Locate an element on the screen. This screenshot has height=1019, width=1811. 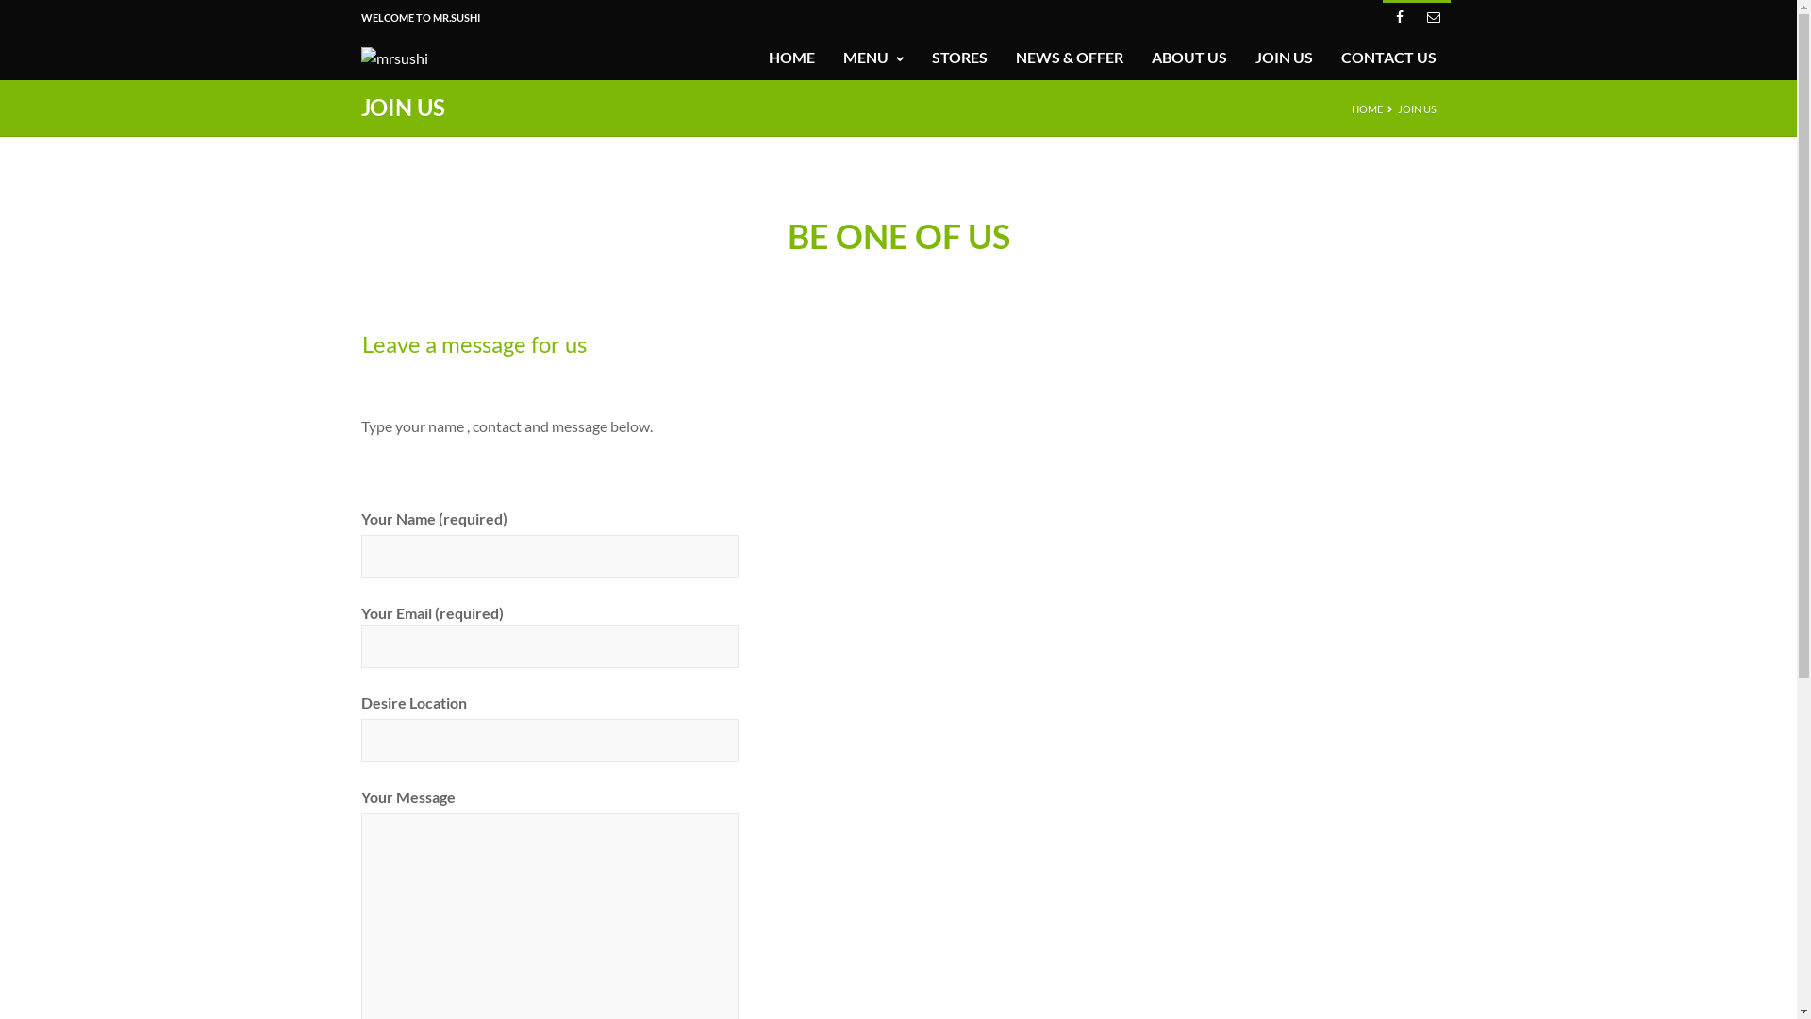
CONTACT US is located at coordinates (1388, 57).